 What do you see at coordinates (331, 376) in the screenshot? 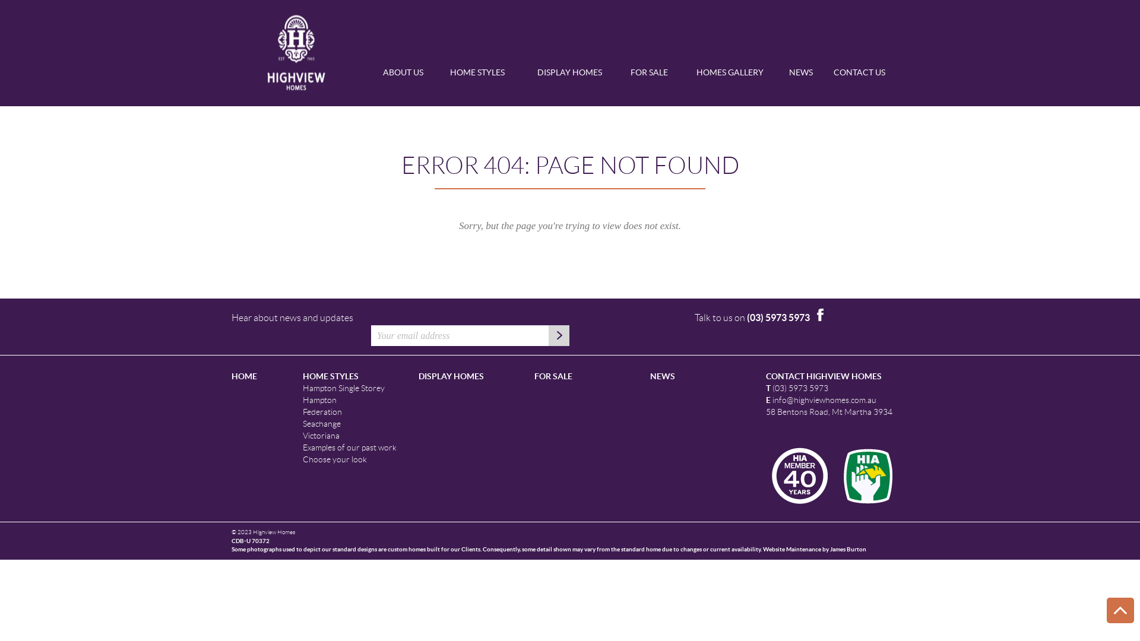
I see `HOME STYLES` at bounding box center [331, 376].